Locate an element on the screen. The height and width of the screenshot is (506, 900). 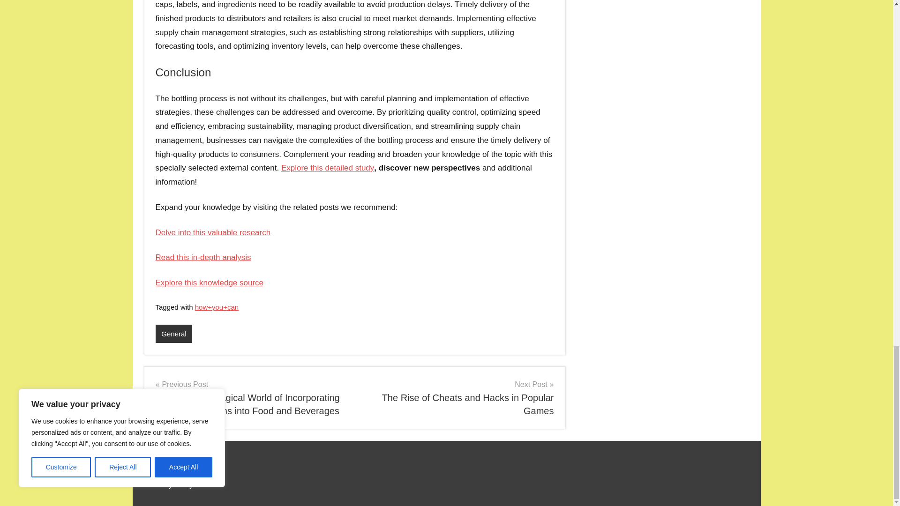
Explore this knowledge source is located at coordinates (213, 232).